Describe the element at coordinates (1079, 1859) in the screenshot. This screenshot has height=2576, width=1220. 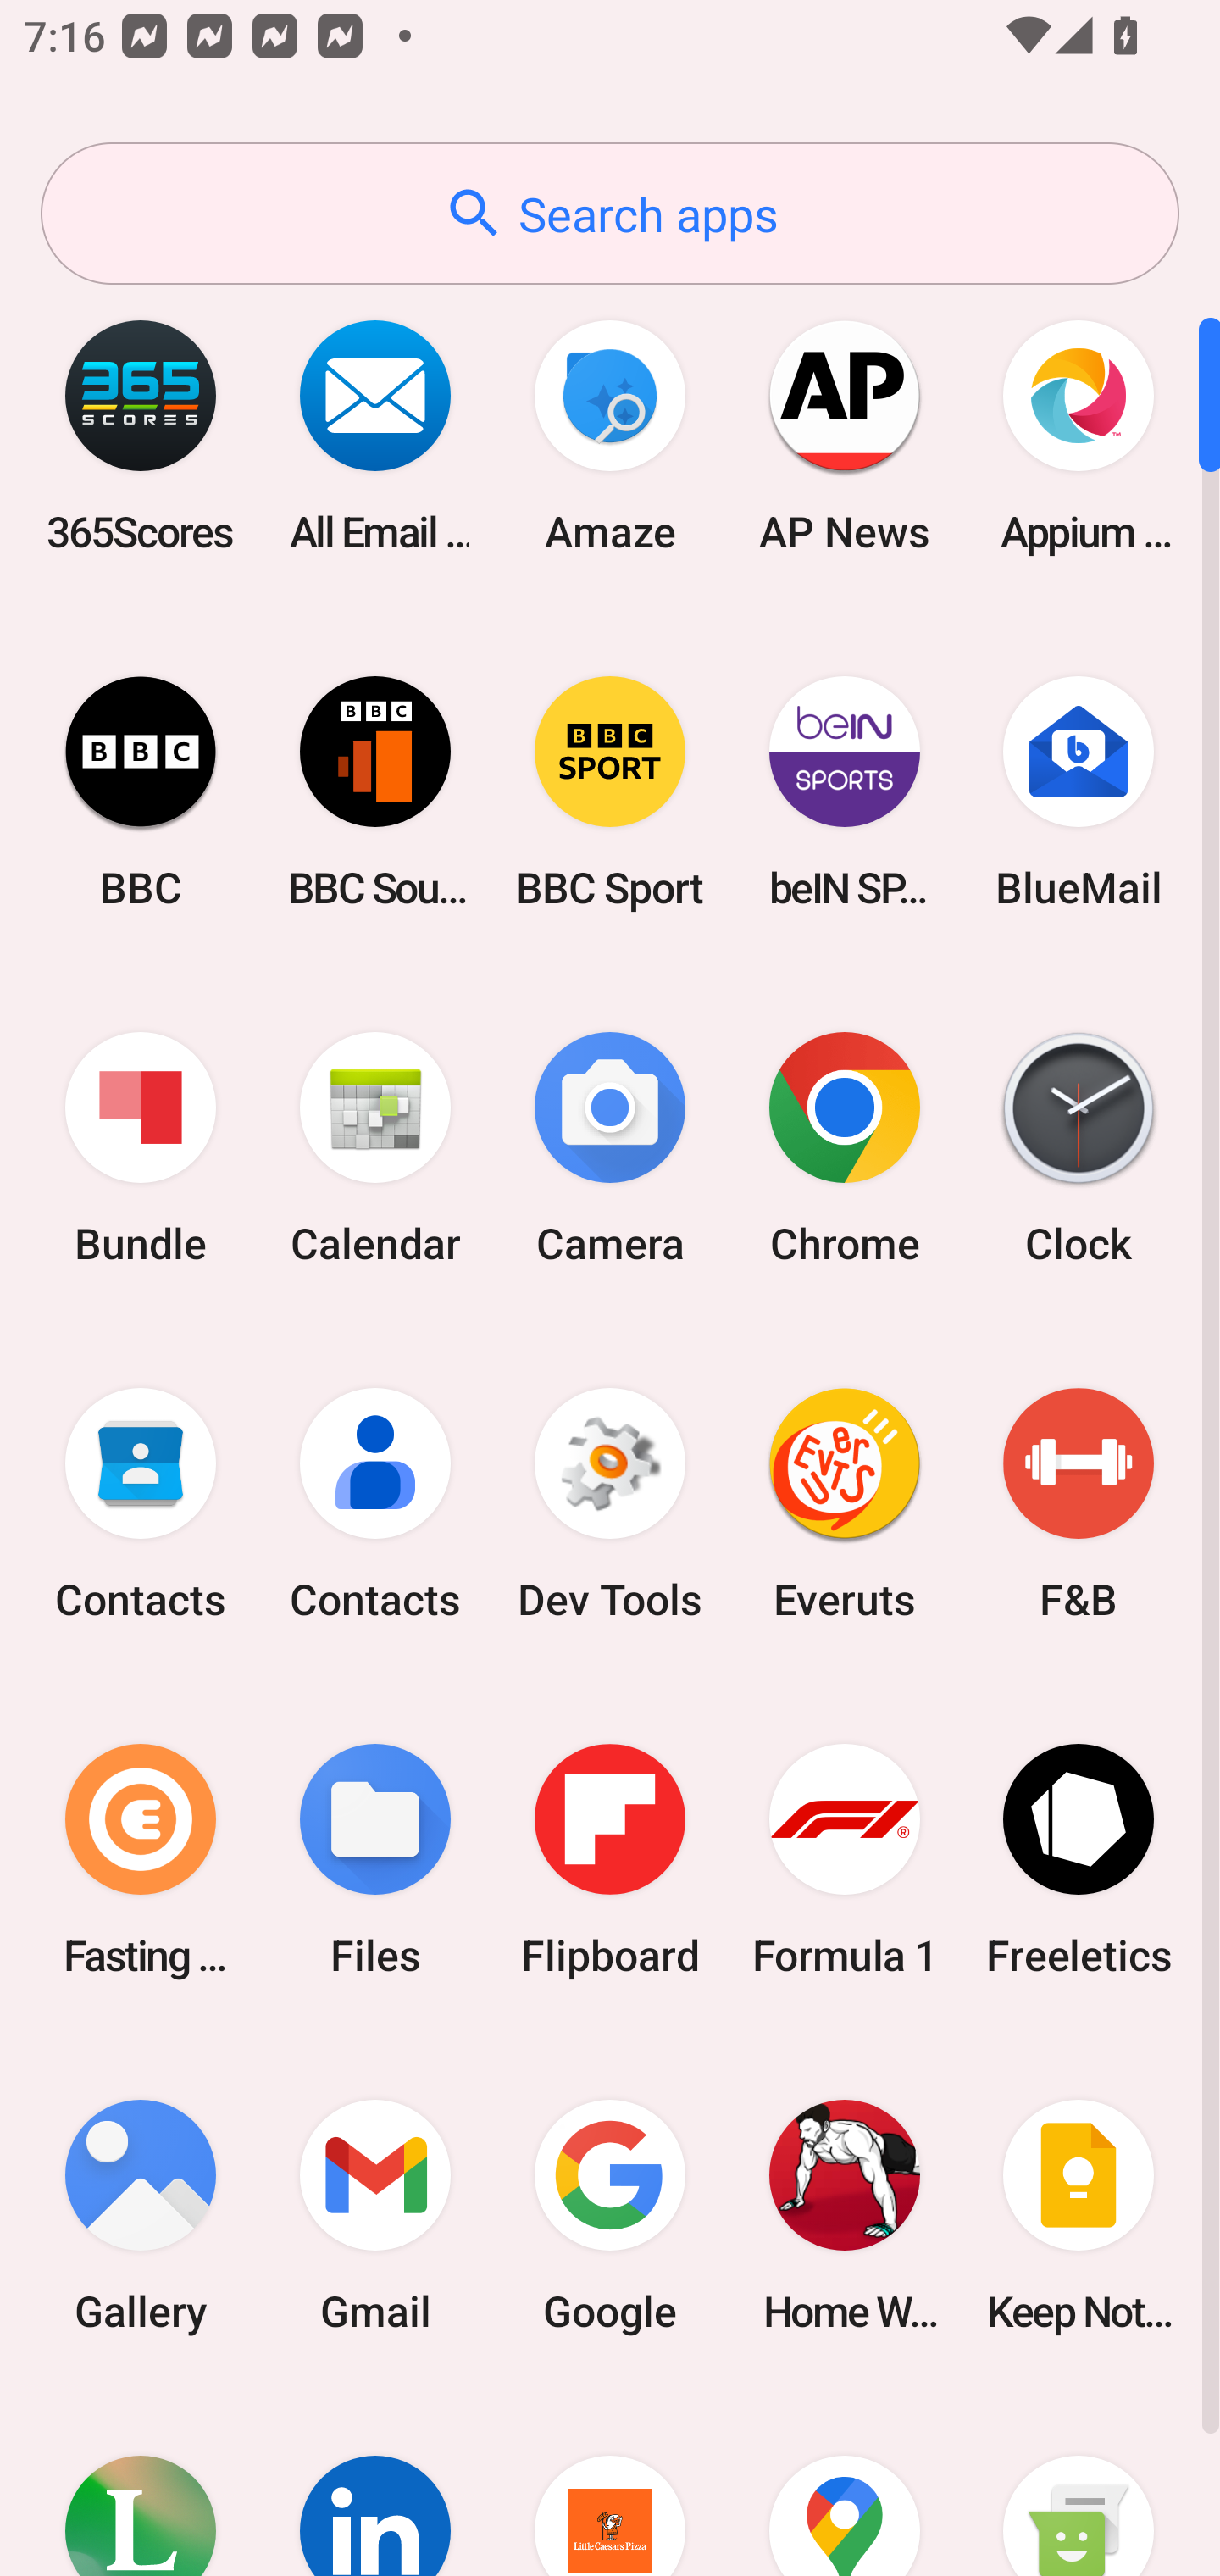
I see `Freeletics` at that location.